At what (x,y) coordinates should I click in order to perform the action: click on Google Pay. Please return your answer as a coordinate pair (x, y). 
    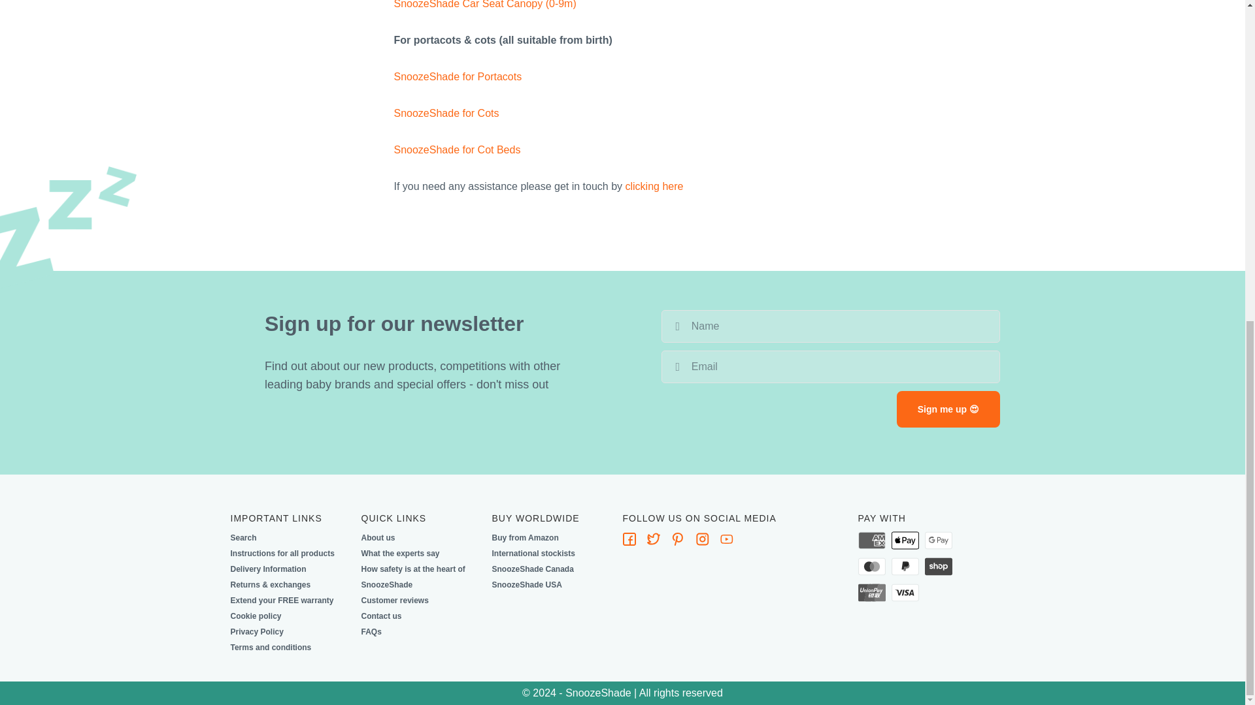
    Looking at the image, I should click on (939, 540).